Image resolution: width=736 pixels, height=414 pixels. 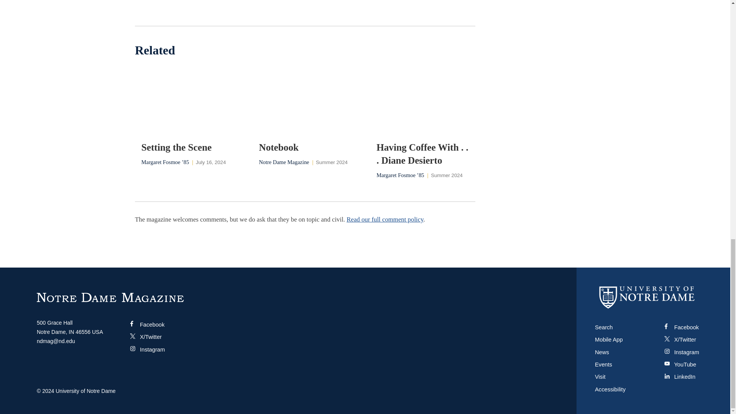 What do you see at coordinates (385, 219) in the screenshot?
I see `Read our full comment policy` at bounding box center [385, 219].